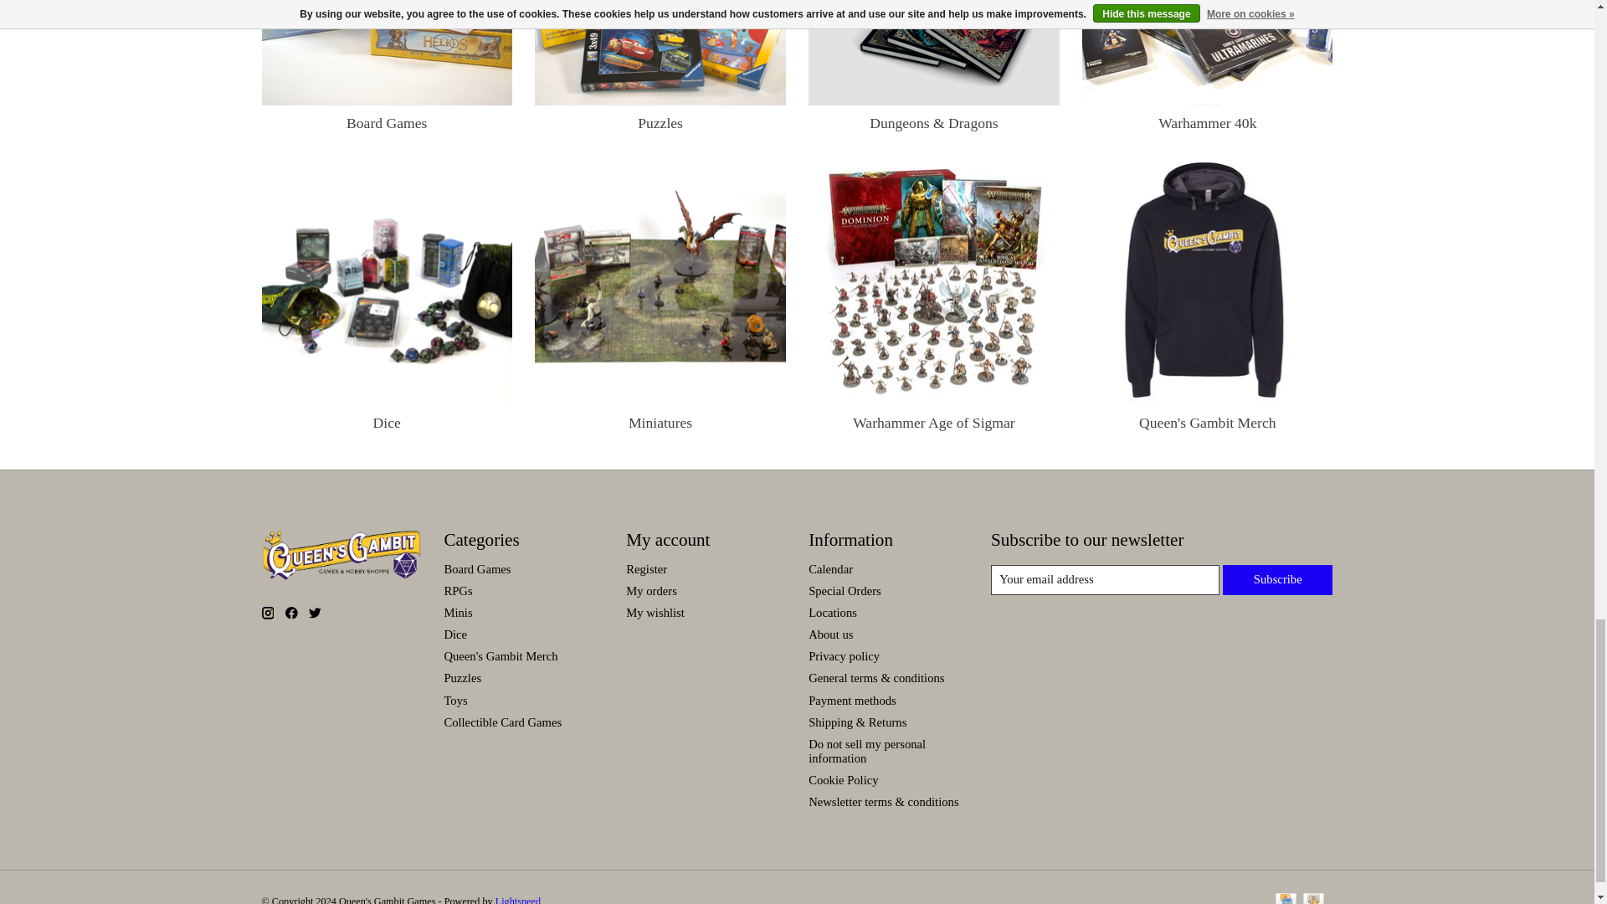  I want to click on Puzzles, so click(660, 52).